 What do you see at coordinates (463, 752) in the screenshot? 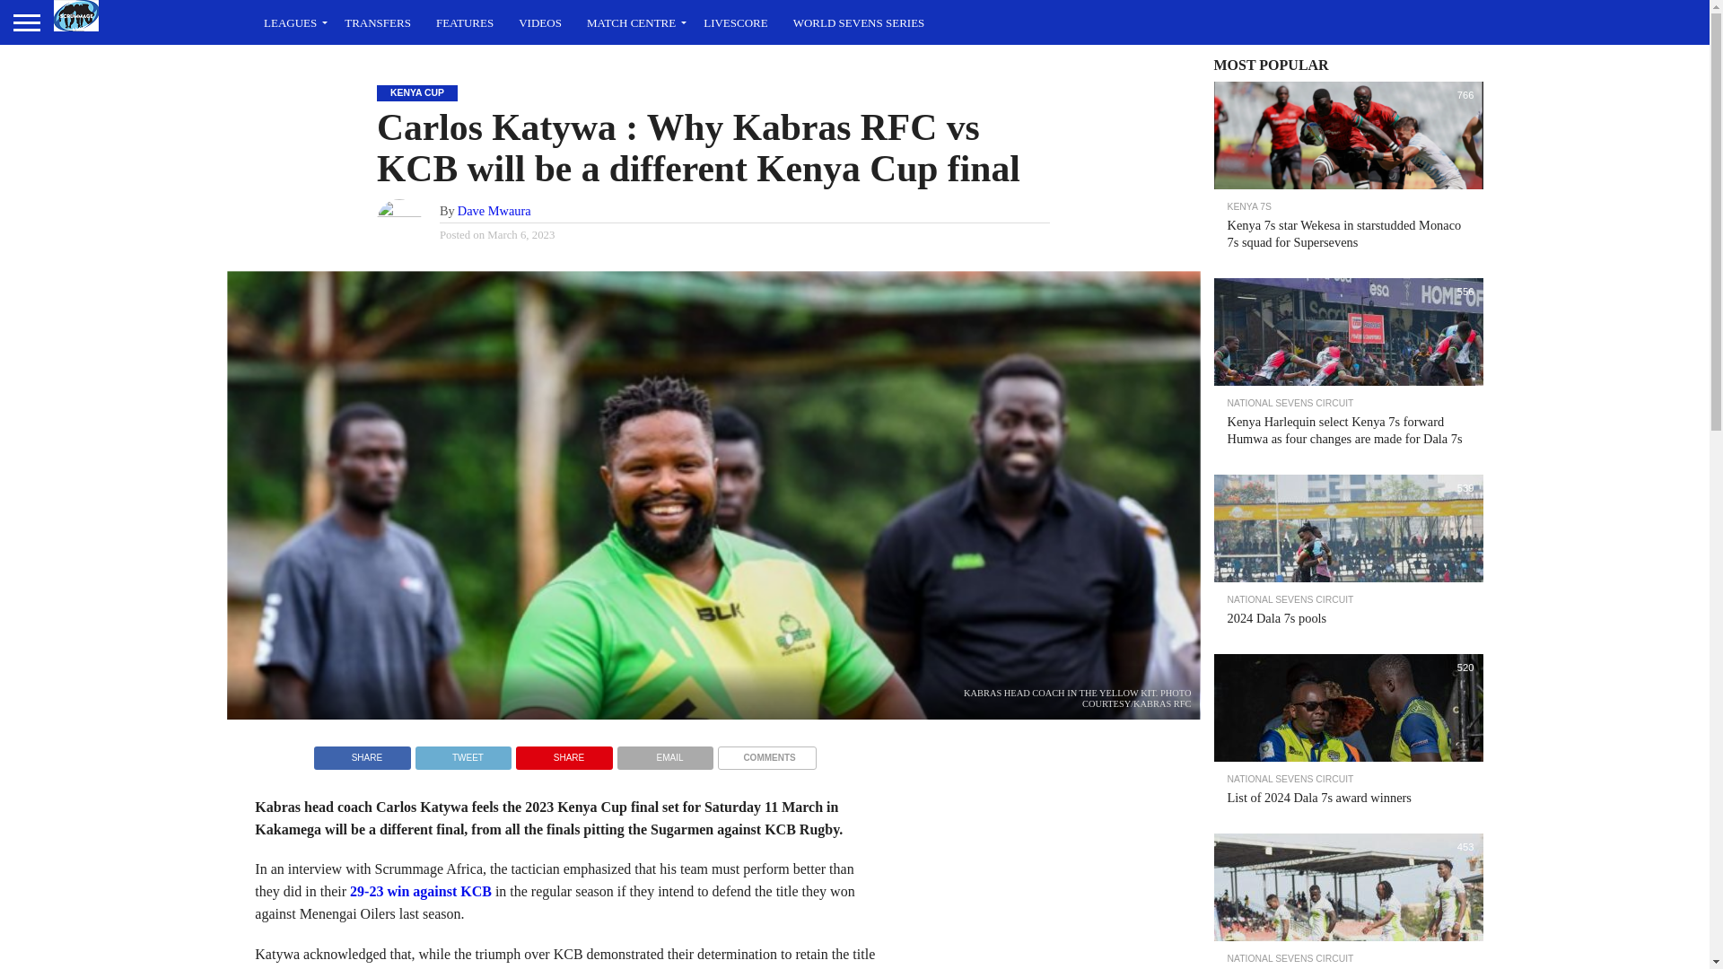
I see `Tweet This Post` at bounding box center [463, 752].